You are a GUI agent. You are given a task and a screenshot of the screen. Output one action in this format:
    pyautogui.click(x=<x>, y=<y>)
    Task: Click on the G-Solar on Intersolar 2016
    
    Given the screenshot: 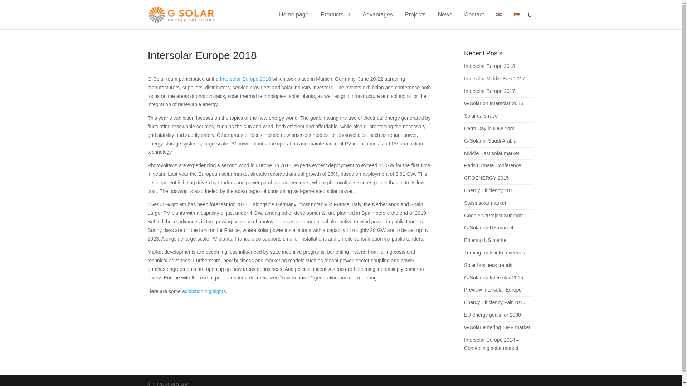 What is the action you would take?
    pyautogui.click(x=493, y=103)
    